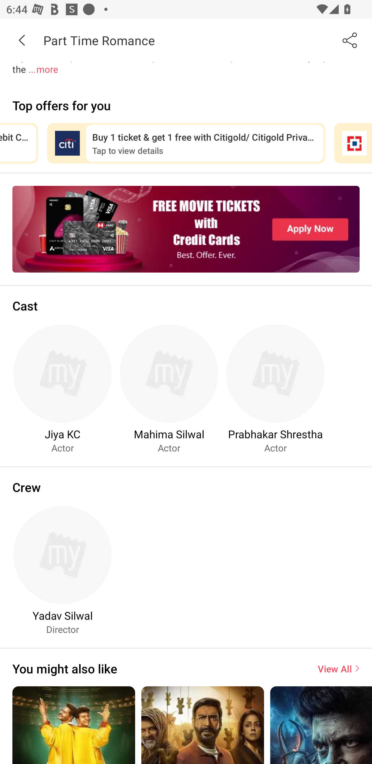 The width and height of the screenshot is (372, 764). Describe the element at coordinates (63, 388) in the screenshot. I see `Jiya KC Actor` at that location.